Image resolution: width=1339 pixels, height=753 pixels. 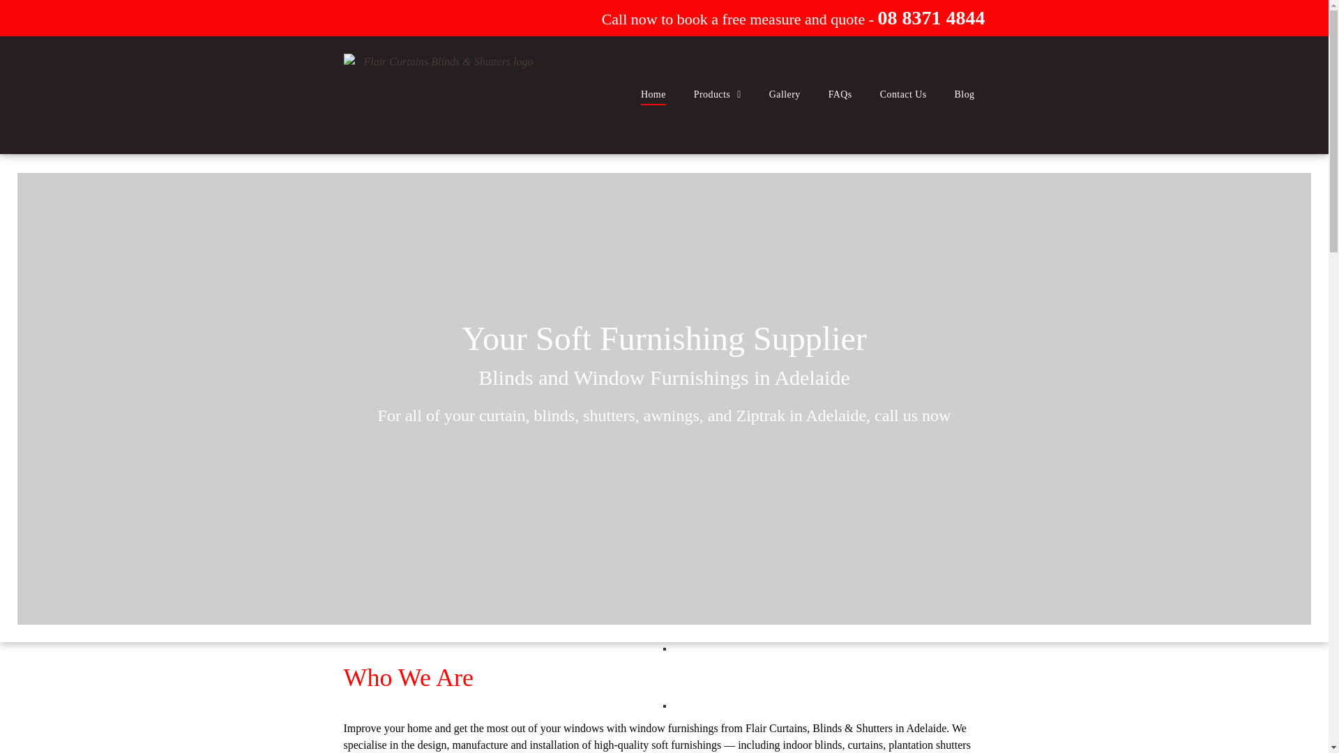 What do you see at coordinates (785, 94) in the screenshot?
I see `Gallery` at bounding box center [785, 94].